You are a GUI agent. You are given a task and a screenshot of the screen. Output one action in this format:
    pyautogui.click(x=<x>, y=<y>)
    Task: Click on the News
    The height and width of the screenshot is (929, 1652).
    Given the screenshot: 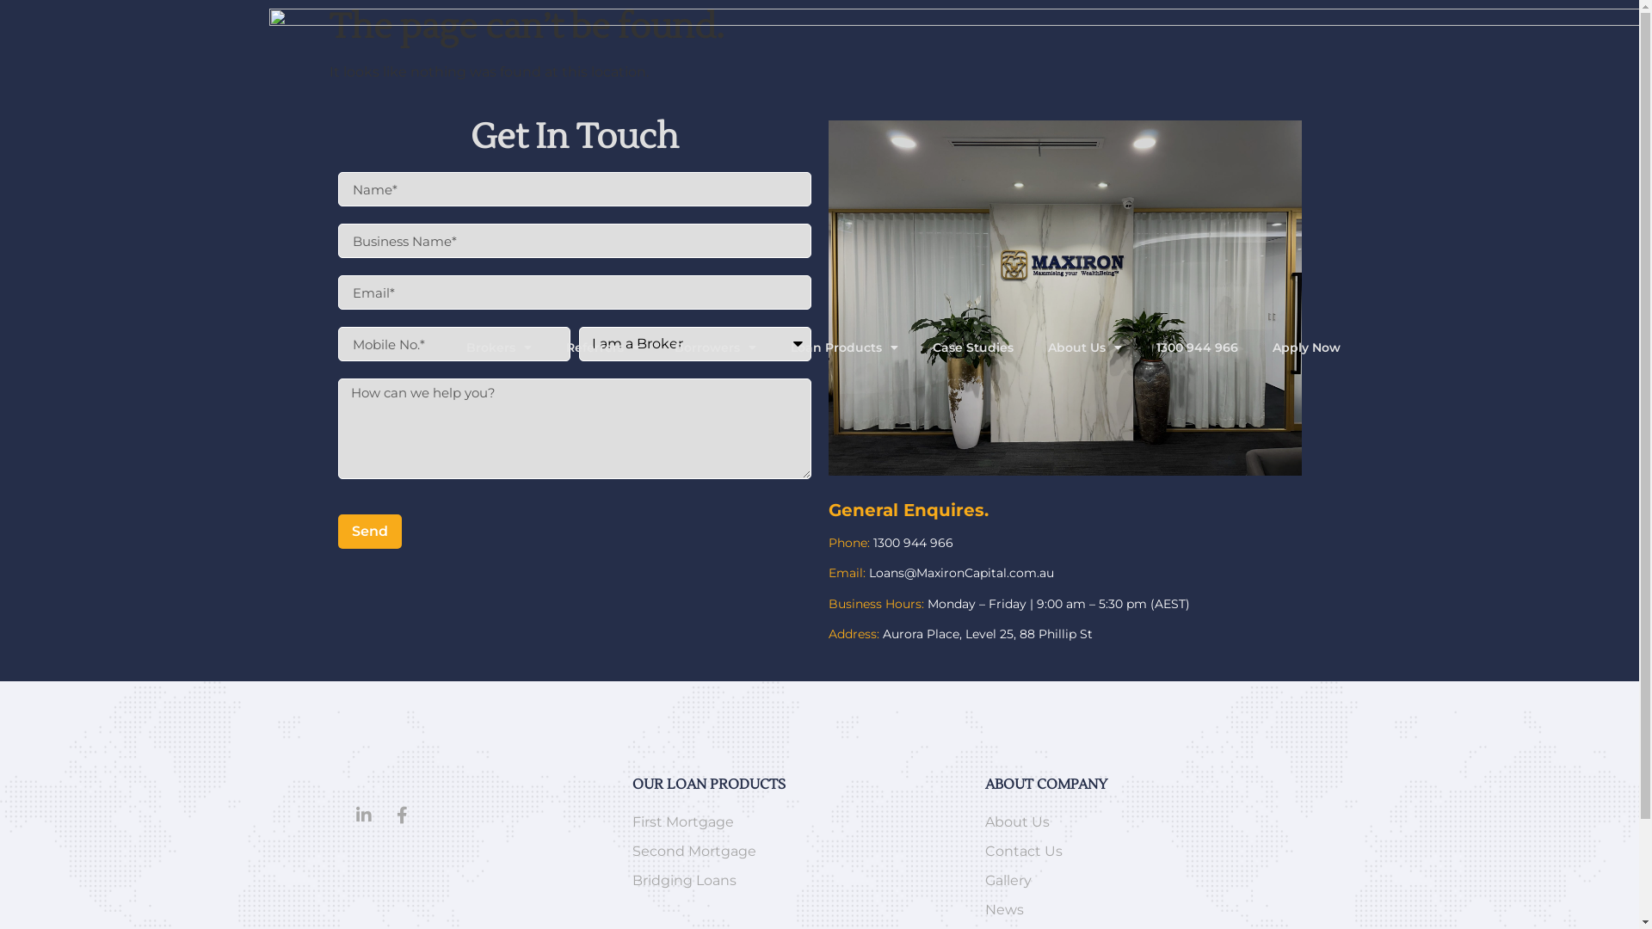 What is the action you would take?
    pyautogui.click(x=1137, y=910)
    